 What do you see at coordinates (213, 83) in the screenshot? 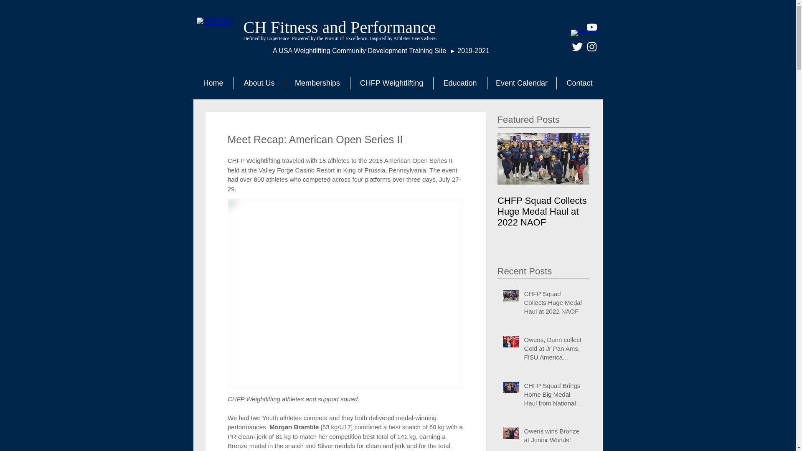
I see `Home` at bounding box center [213, 83].